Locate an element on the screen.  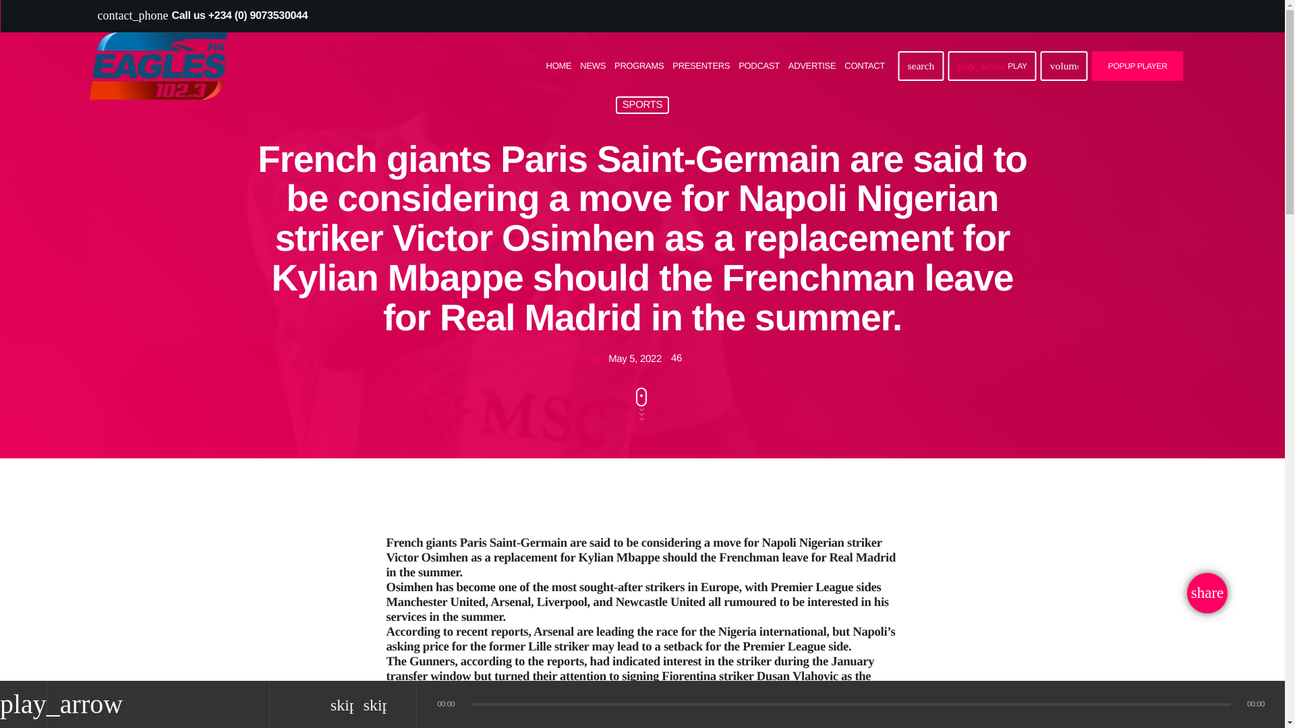
SPORTS is located at coordinates (642, 104).